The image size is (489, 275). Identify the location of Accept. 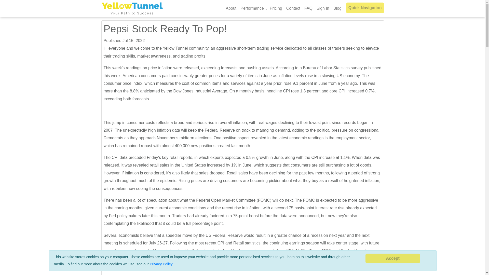
(393, 258).